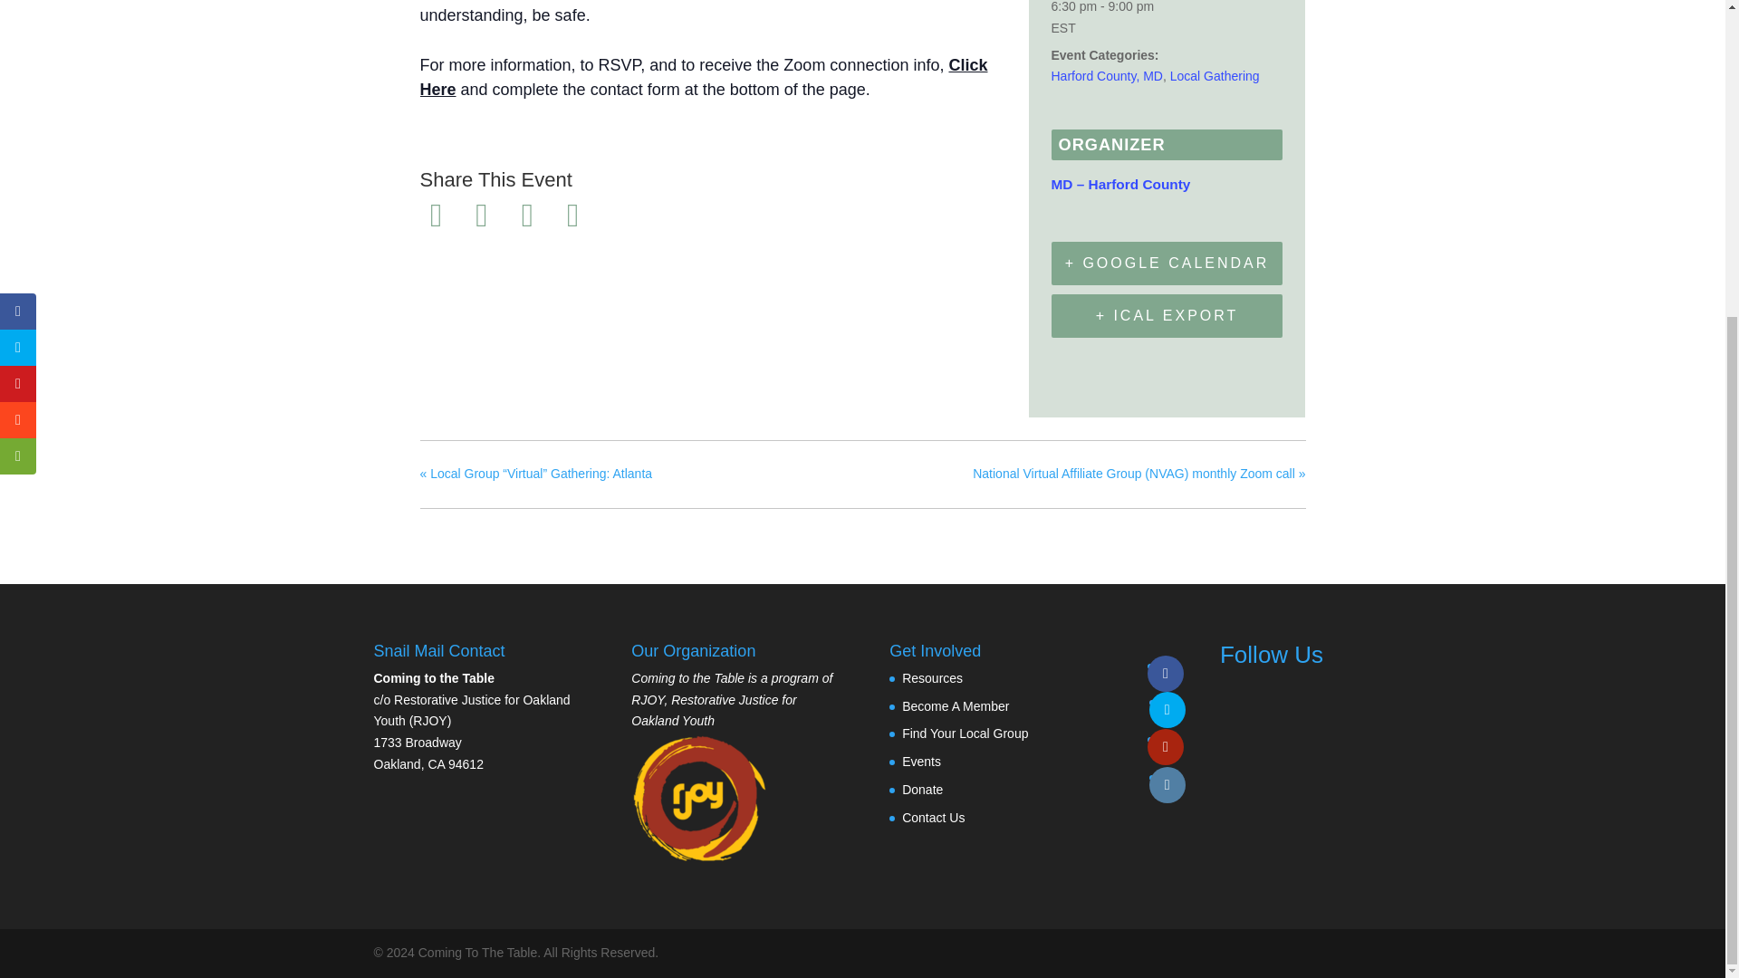 The image size is (1739, 978). What do you see at coordinates (1167, 20) in the screenshot?
I see `2026-06-04` at bounding box center [1167, 20].